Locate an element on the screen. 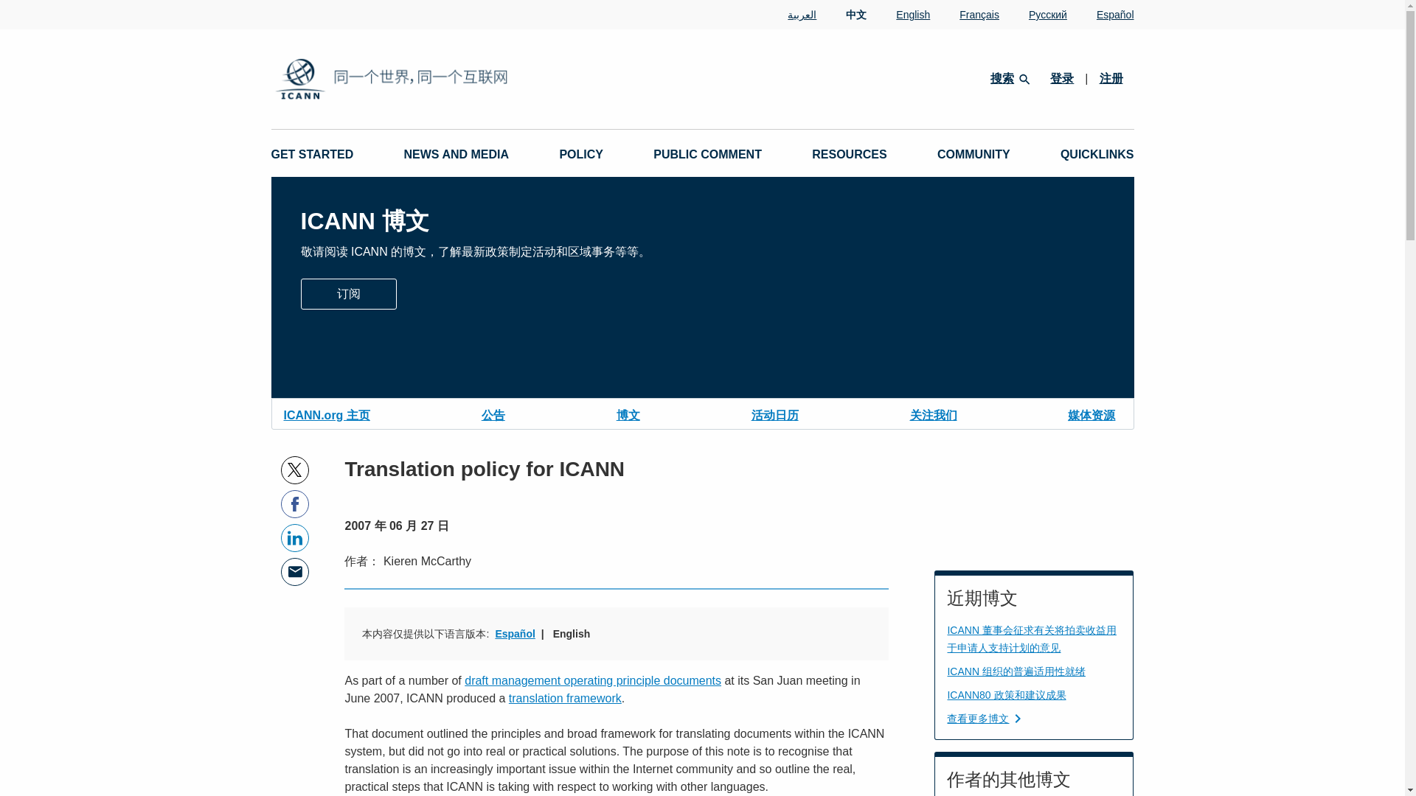 The image size is (1416, 796). GET STARTED is located at coordinates (313, 155).